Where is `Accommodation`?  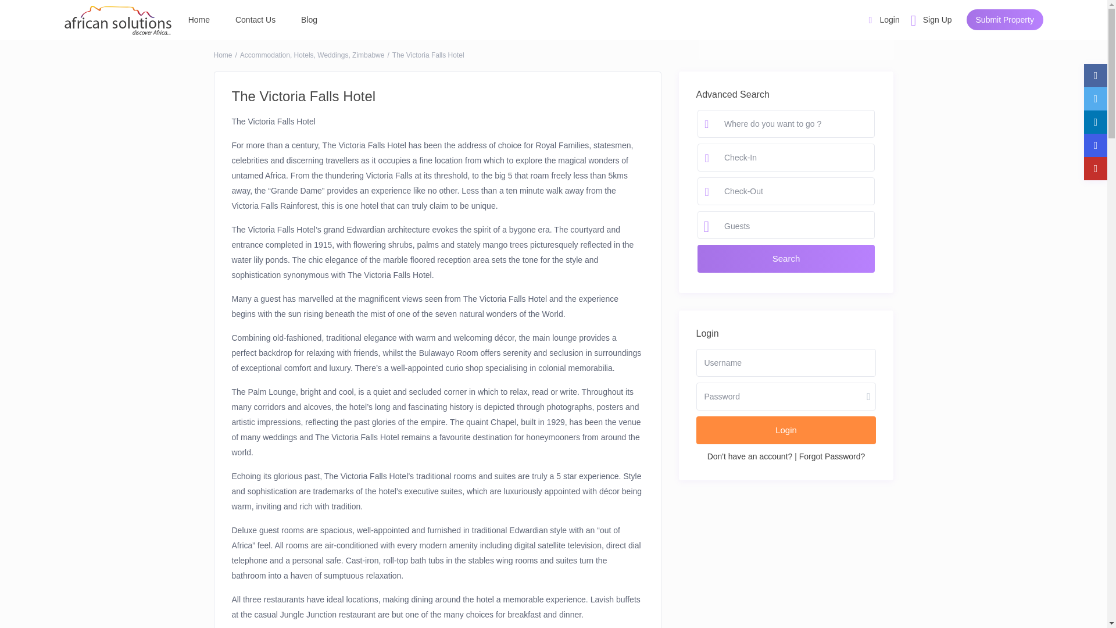
Accommodation is located at coordinates (265, 55).